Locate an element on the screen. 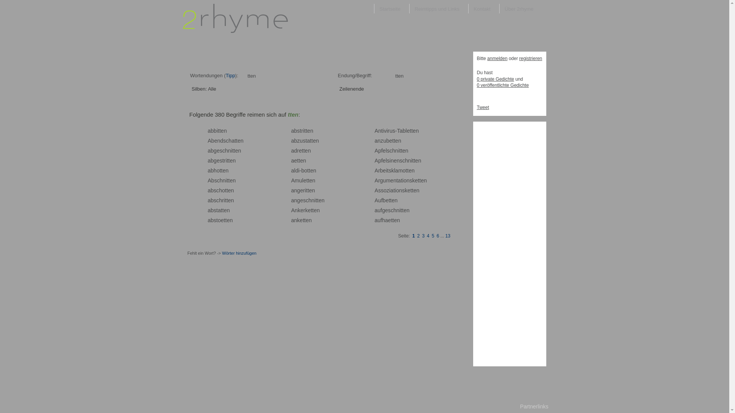 The height and width of the screenshot is (413, 735). b is located at coordinates (388, 141).